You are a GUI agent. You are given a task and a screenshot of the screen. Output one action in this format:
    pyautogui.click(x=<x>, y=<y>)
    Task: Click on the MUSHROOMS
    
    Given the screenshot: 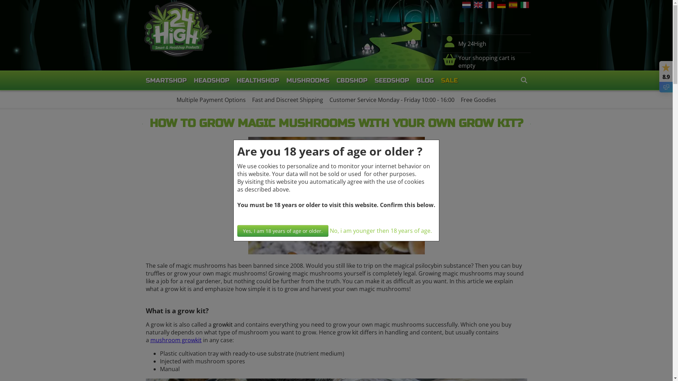 What is the action you would take?
    pyautogui.click(x=308, y=80)
    